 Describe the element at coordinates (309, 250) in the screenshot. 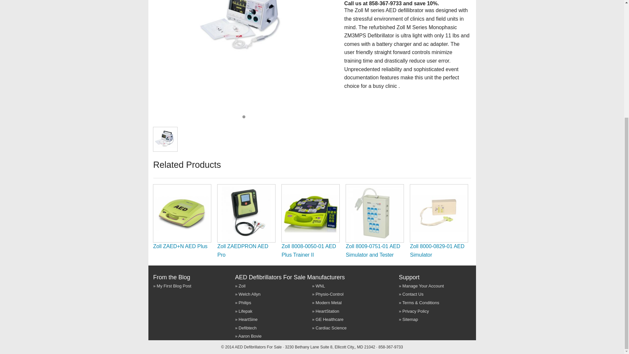

I see `Zoll 8008-0050-01 AED Plus Trainer II` at that location.